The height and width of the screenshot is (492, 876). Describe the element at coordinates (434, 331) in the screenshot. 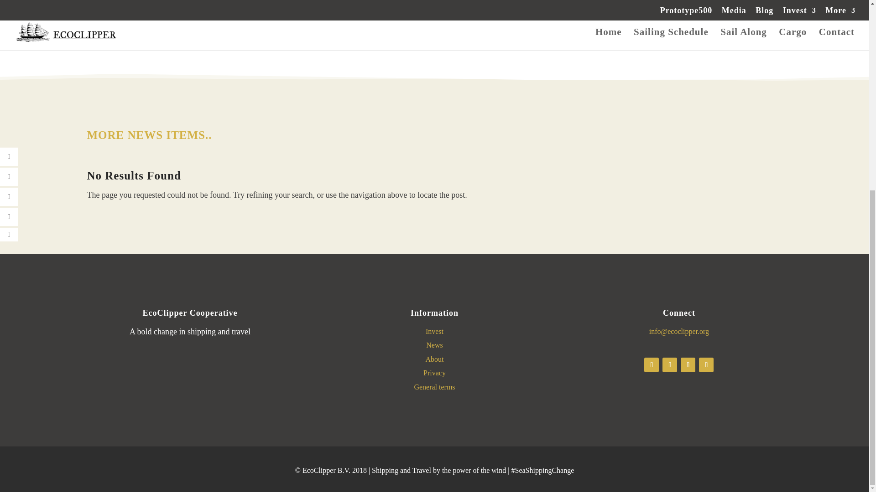

I see `Invest` at that location.